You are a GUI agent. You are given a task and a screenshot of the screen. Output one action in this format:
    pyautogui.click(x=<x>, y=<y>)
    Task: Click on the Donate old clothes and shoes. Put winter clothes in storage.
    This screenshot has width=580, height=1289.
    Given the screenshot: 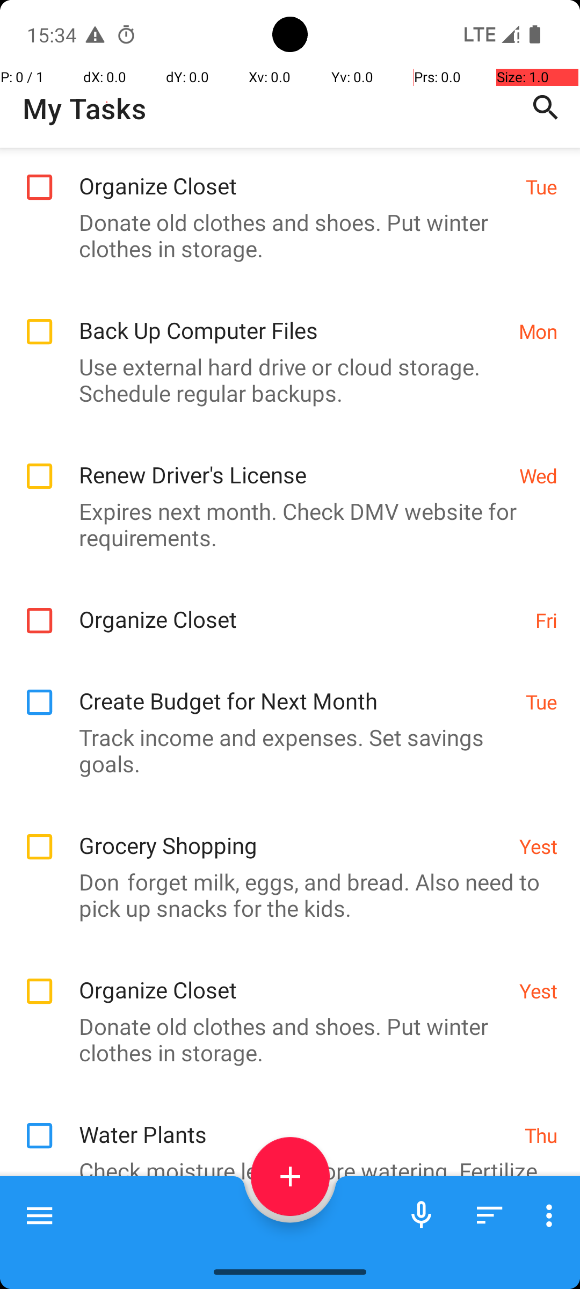 What is the action you would take?
    pyautogui.click(x=285, y=235)
    